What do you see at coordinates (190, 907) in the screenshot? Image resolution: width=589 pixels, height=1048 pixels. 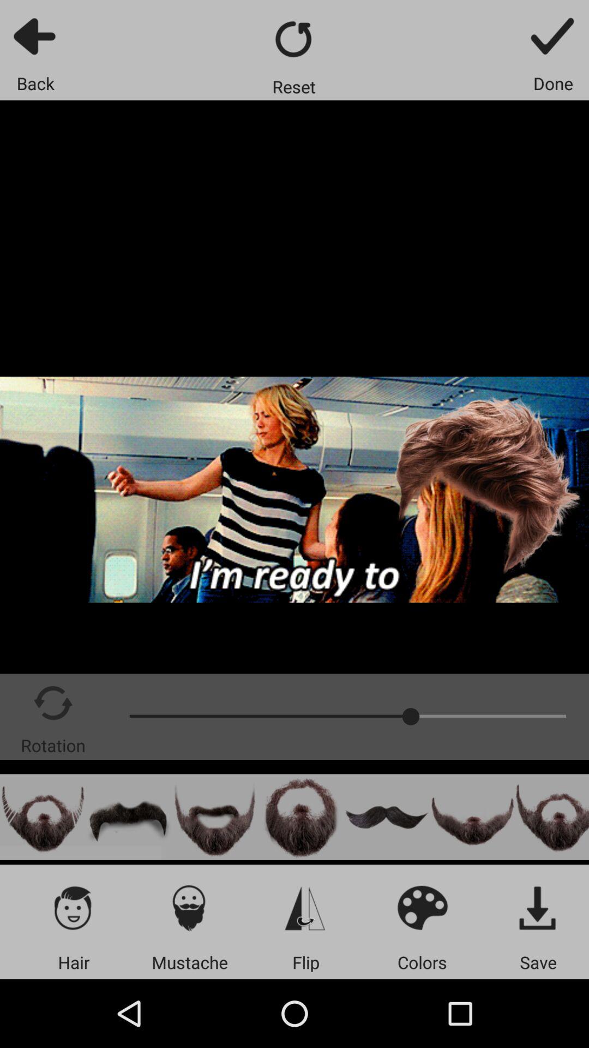 I see `mustache icon` at bounding box center [190, 907].